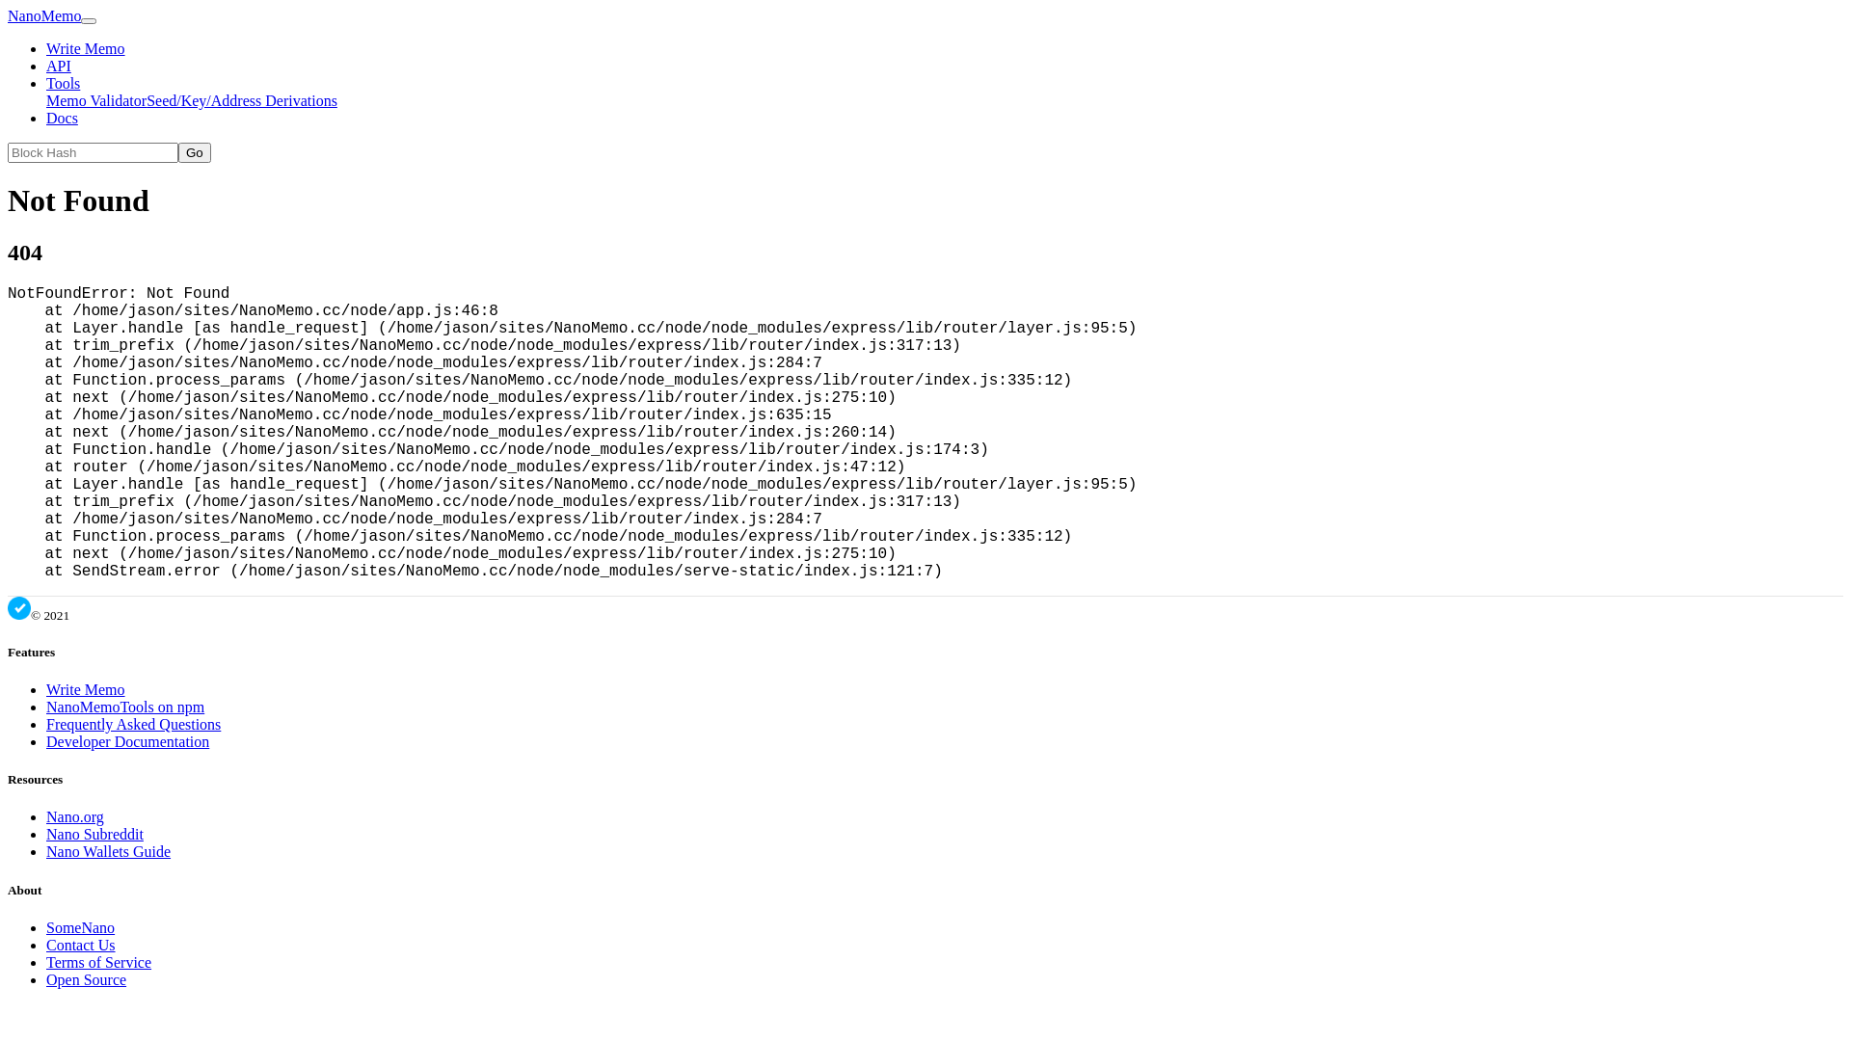 This screenshot has width=1851, height=1041. Describe the element at coordinates (127, 742) in the screenshot. I see `Developer Documentation` at that location.